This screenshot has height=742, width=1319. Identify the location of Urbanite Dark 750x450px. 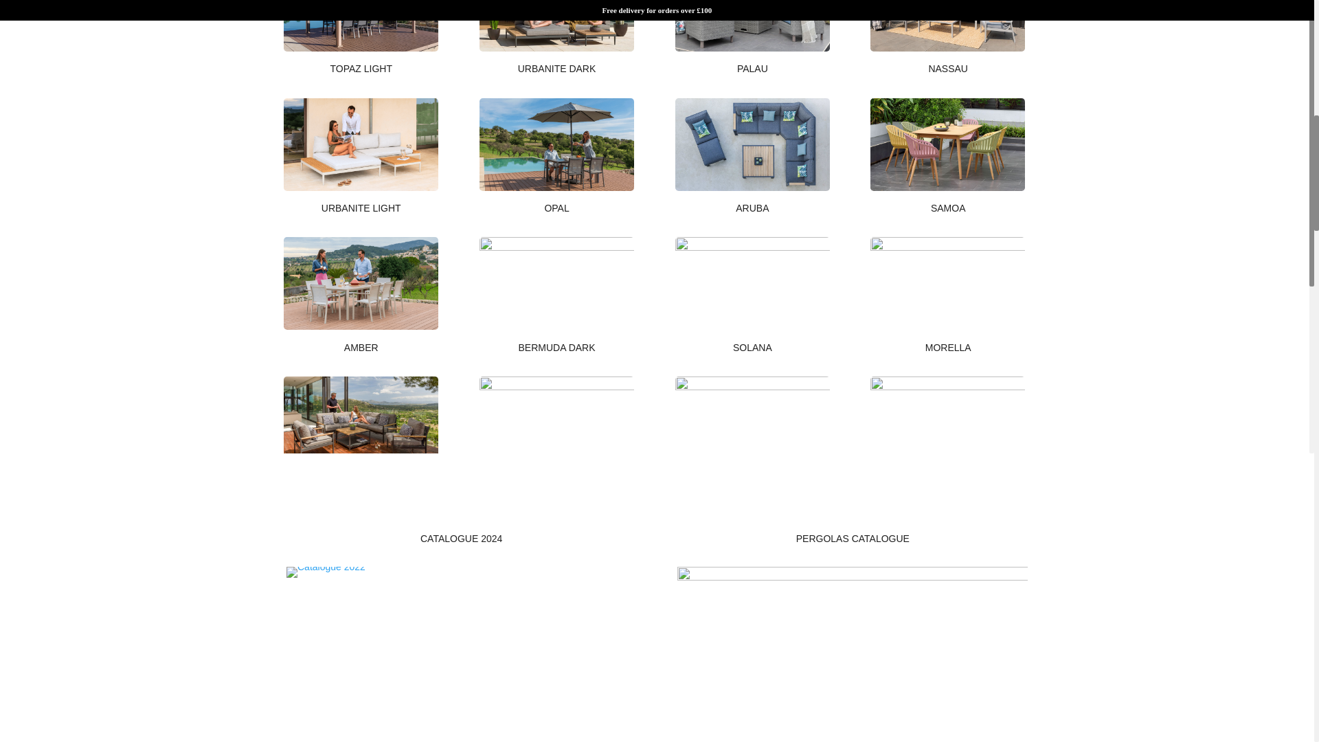
(556, 144).